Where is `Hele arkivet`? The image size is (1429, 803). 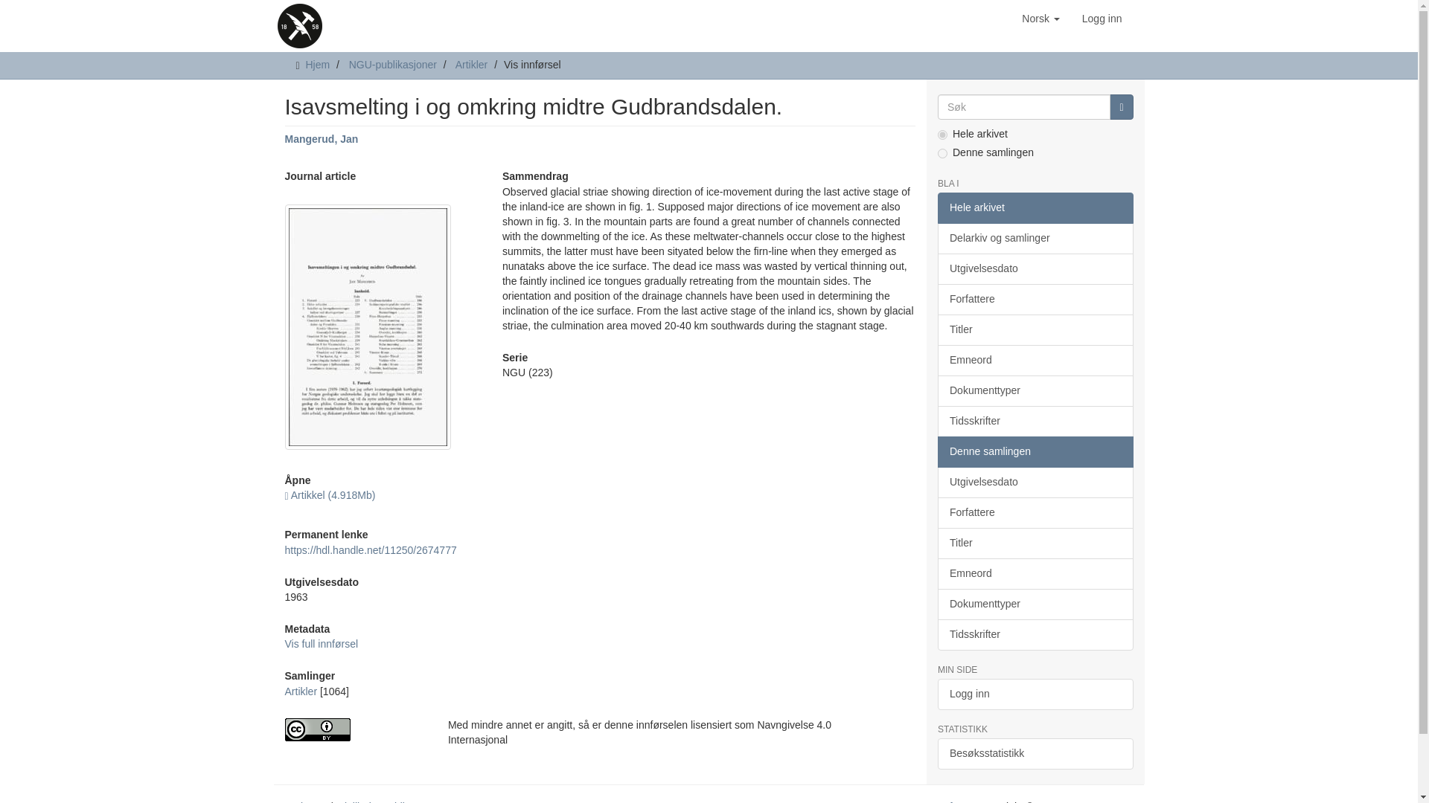
Hele arkivet is located at coordinates (1035, 208).